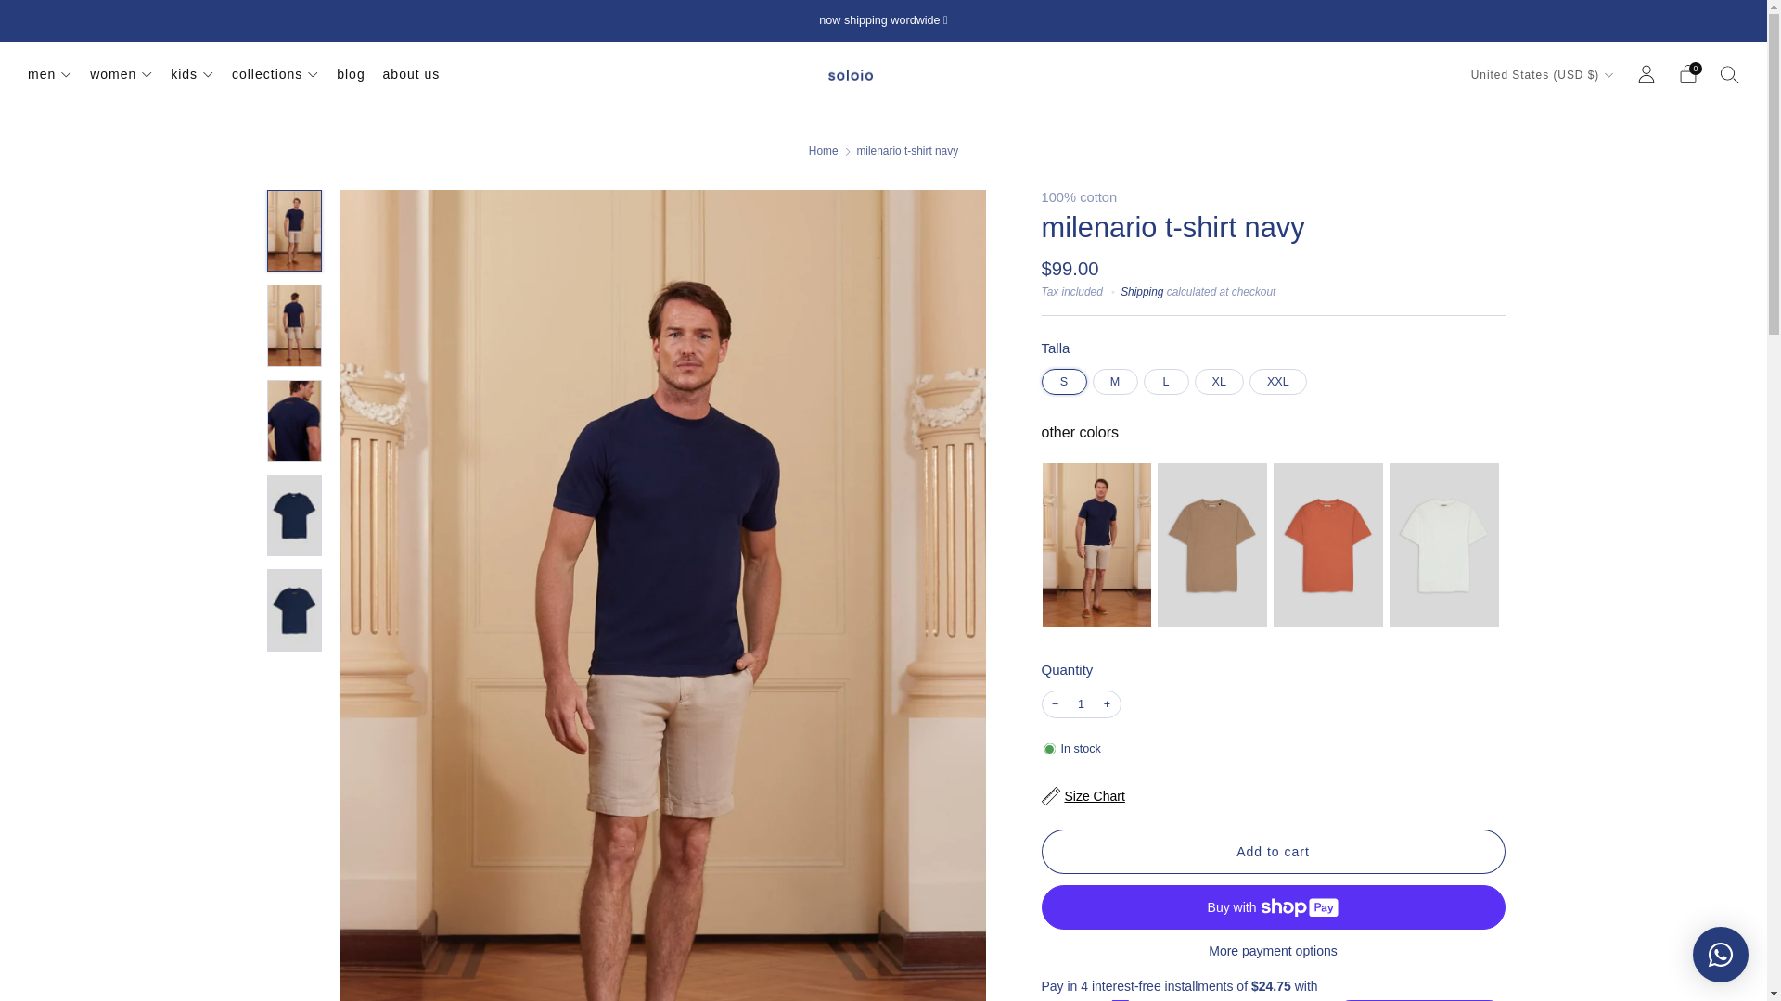 This screenshot has height=1001, width=1781. I want to click on S, so click(1065, 376).